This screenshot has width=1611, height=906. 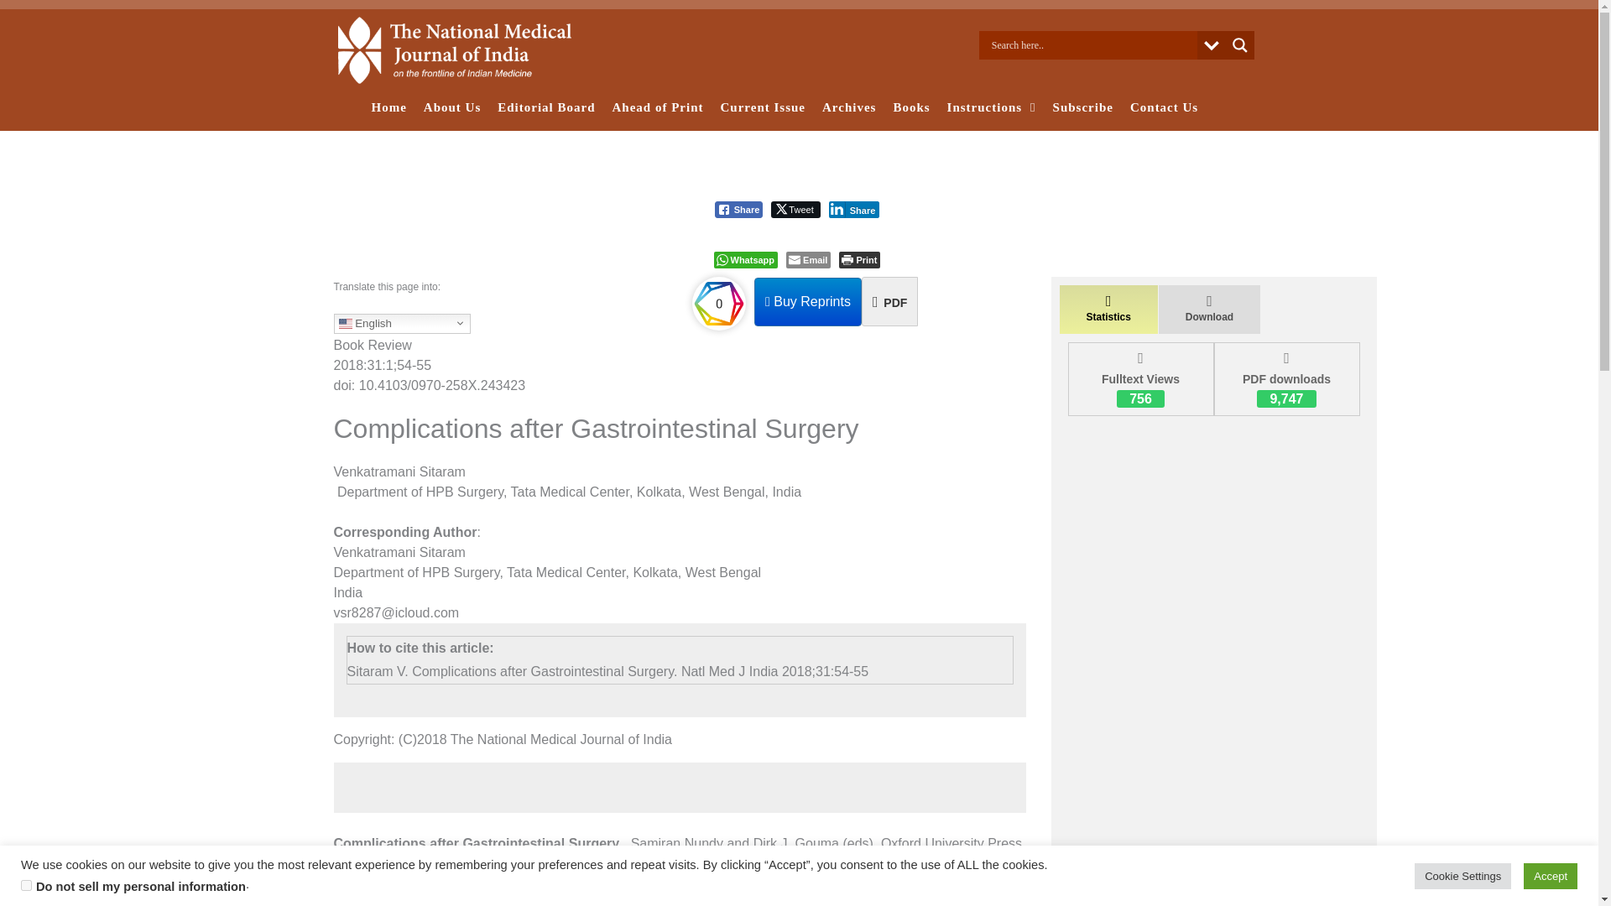 What do you see at coordinates (1082, 107) in the screenshot?
I see `Subscribe` at bounding box center [1082, 107].